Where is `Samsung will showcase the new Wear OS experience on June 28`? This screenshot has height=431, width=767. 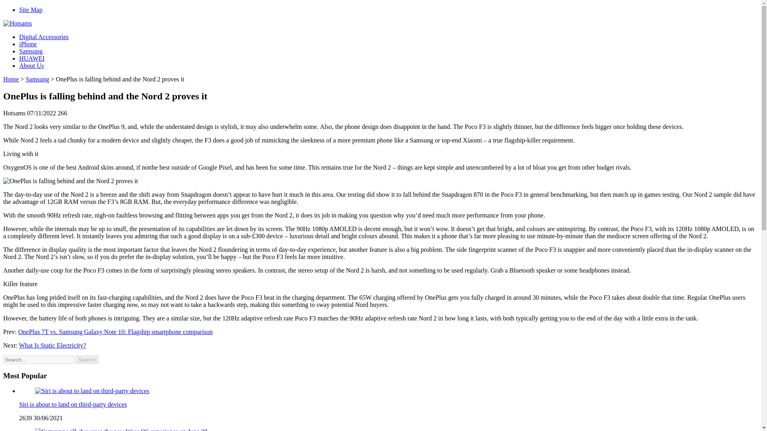 Samsung will showcase the new Wear OS experience on June 28 is located at coordinates (121, 429).